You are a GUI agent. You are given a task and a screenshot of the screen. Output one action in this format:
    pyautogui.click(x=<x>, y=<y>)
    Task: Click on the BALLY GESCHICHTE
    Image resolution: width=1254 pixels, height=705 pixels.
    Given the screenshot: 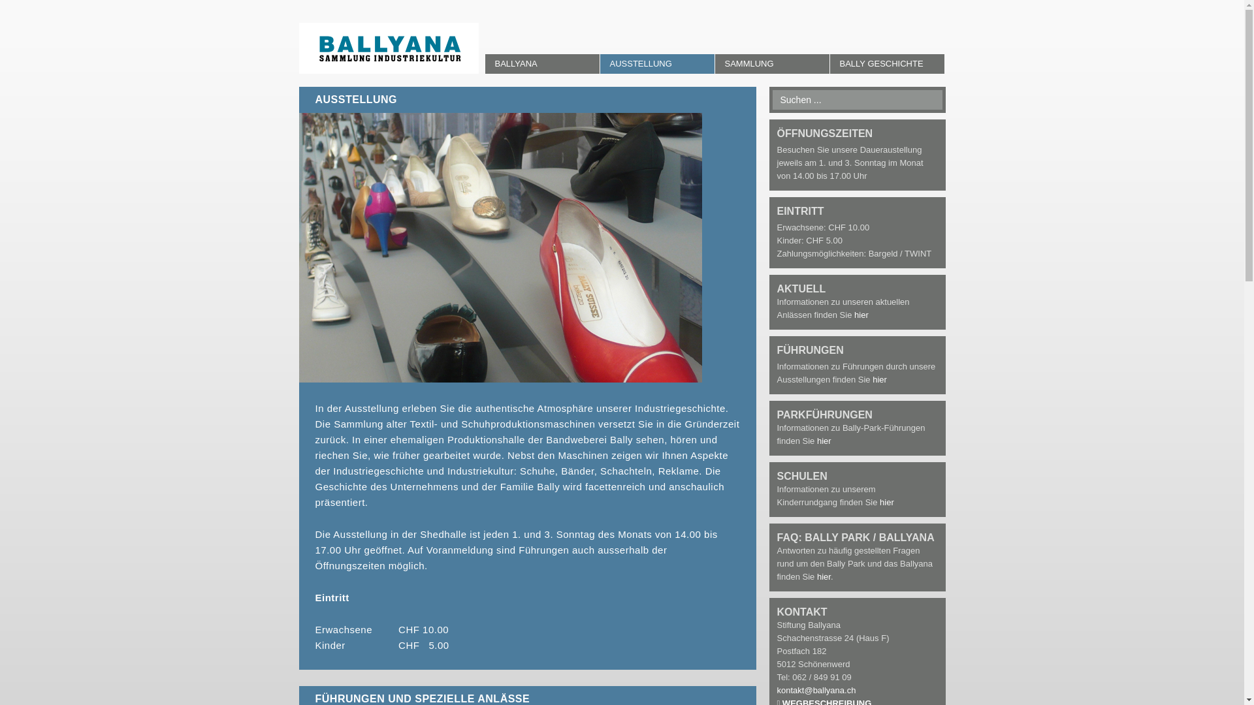 What is the action you would take?
    pyautogui.click(x=887, y=64)
    